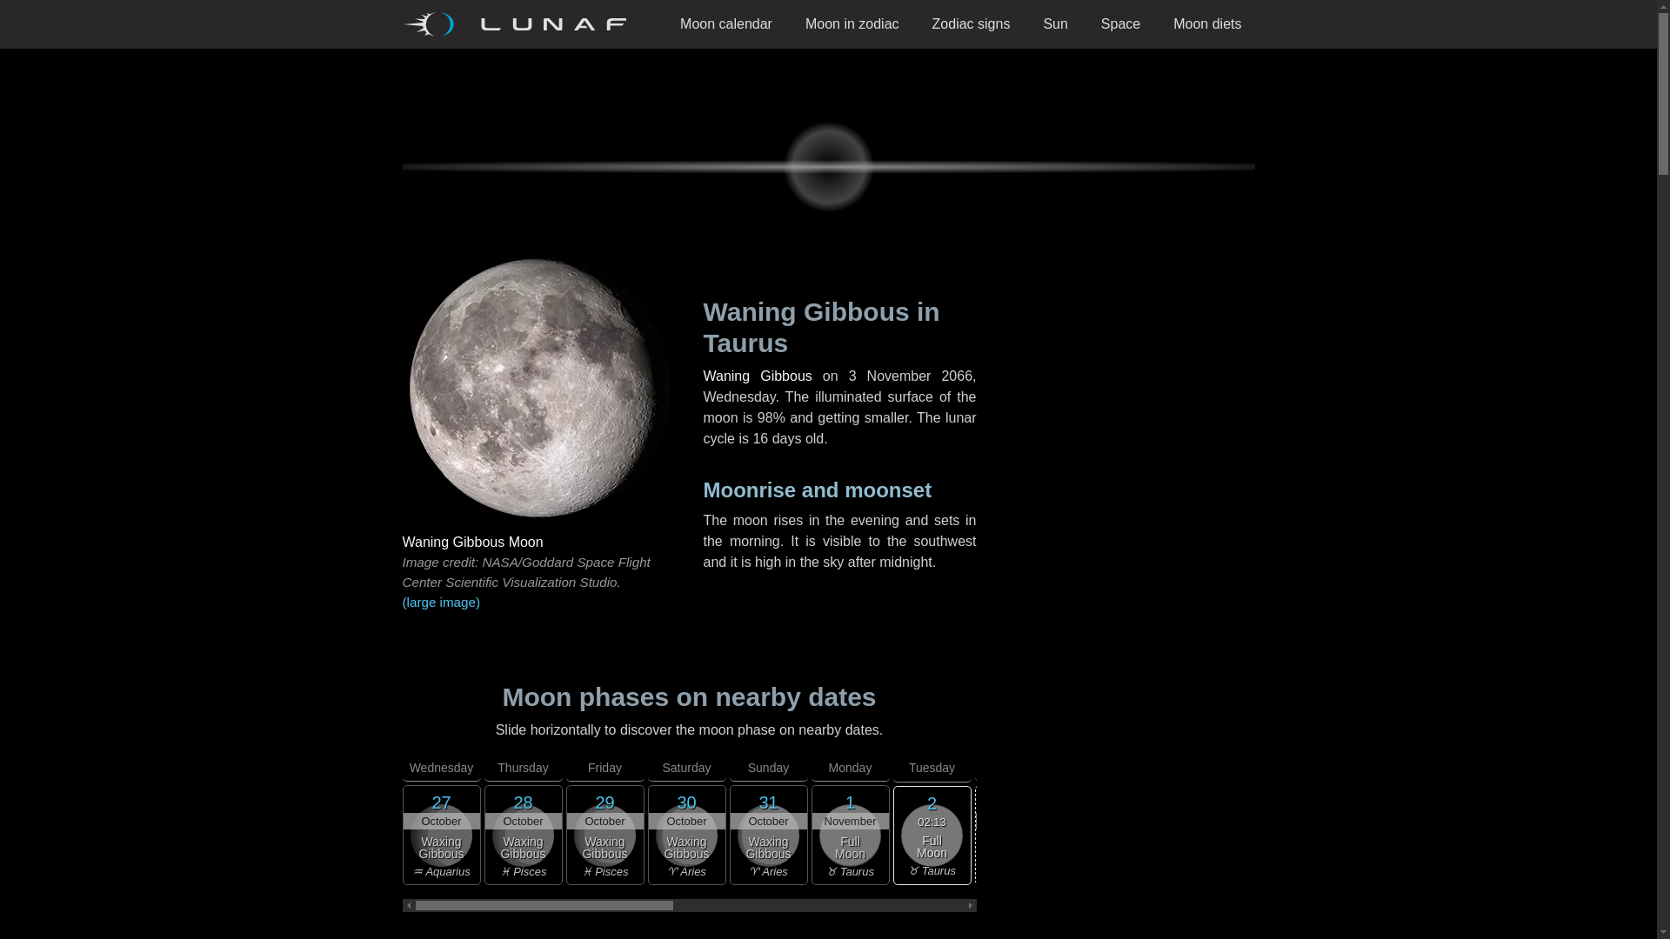  What do you see at coordinates (1207, 24) in the screenshot?
I see `Moon diets` at bounding box center [1207, 24].